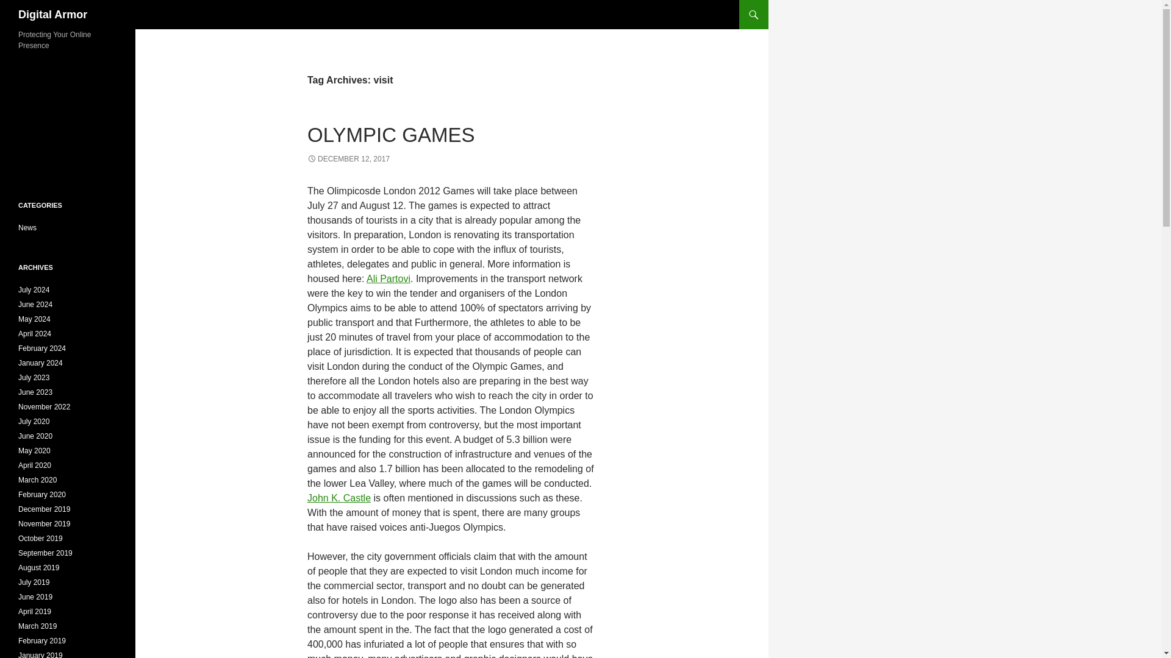 This screenshot has width=1171, height=658. What do you see at coordinates (40, 363) in the screenshot?
I see `January 2024` at bounding box center [40, 363].